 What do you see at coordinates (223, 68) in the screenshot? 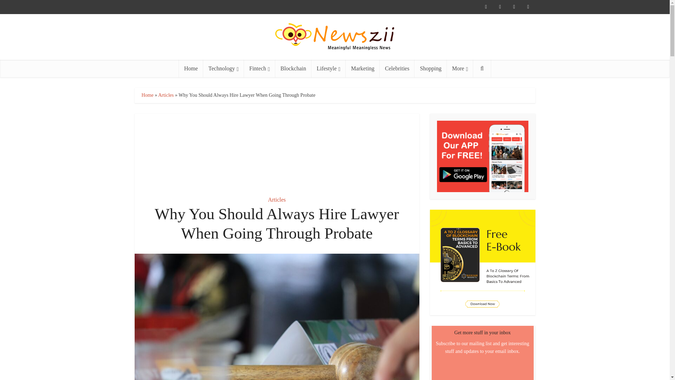
I see `Technology` at bounding box center [223, 68].